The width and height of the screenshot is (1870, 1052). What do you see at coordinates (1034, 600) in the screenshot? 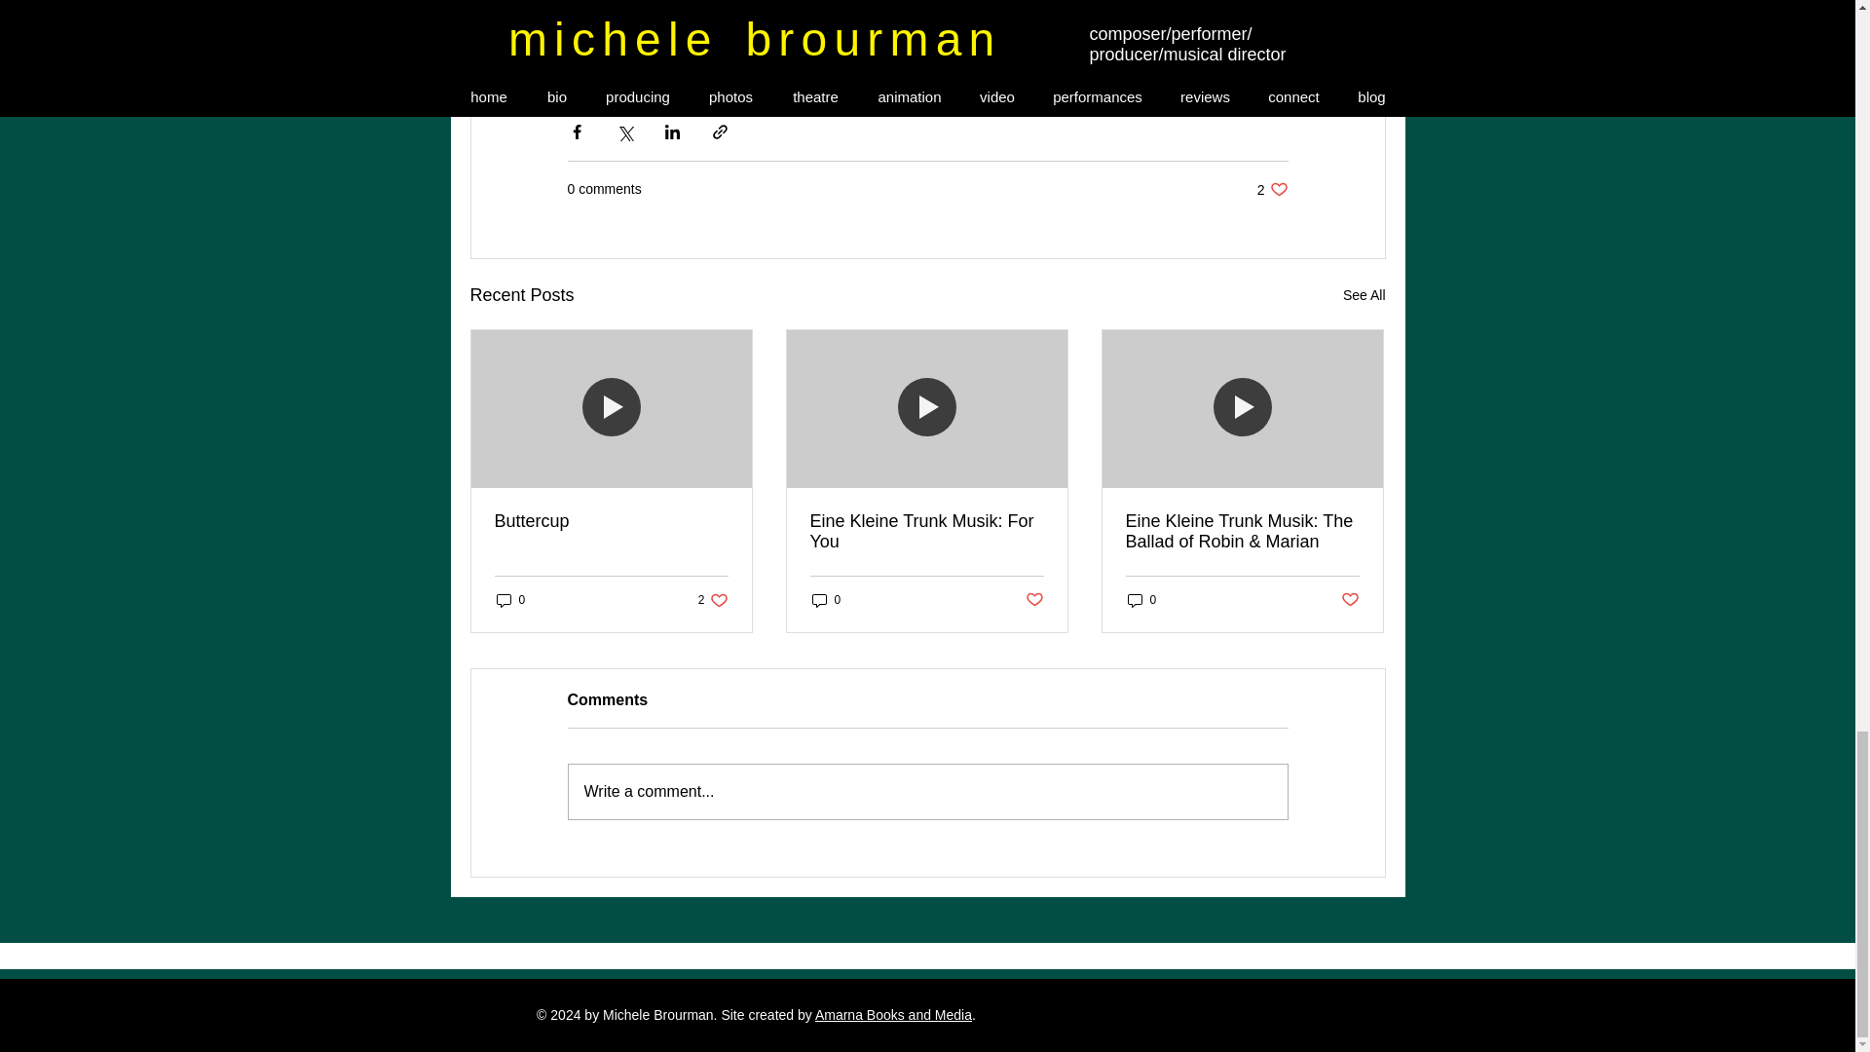
I see `Post not marked as liked` at bounding box center [1034, 600].